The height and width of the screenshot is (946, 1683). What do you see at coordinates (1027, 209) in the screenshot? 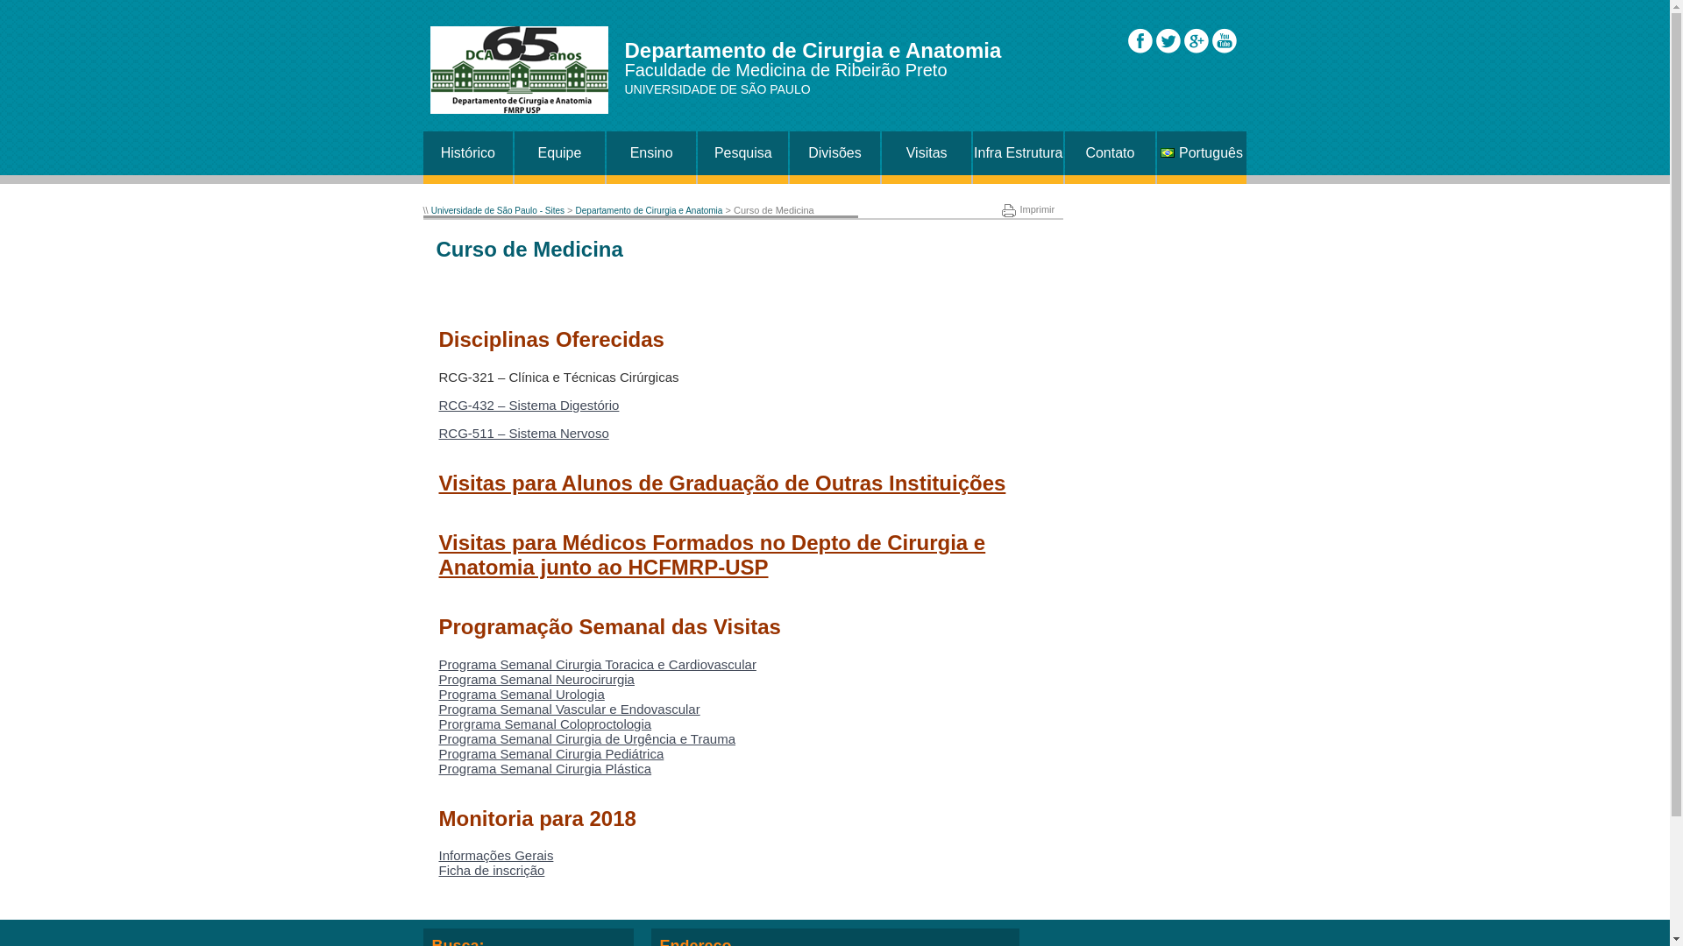
I see `Imprimir` at bounding box center [1027, 209].